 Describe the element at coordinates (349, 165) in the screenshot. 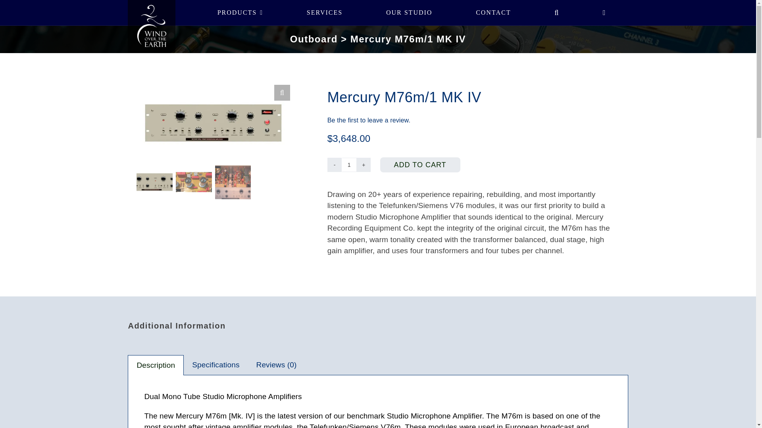

I see `1` at that location.